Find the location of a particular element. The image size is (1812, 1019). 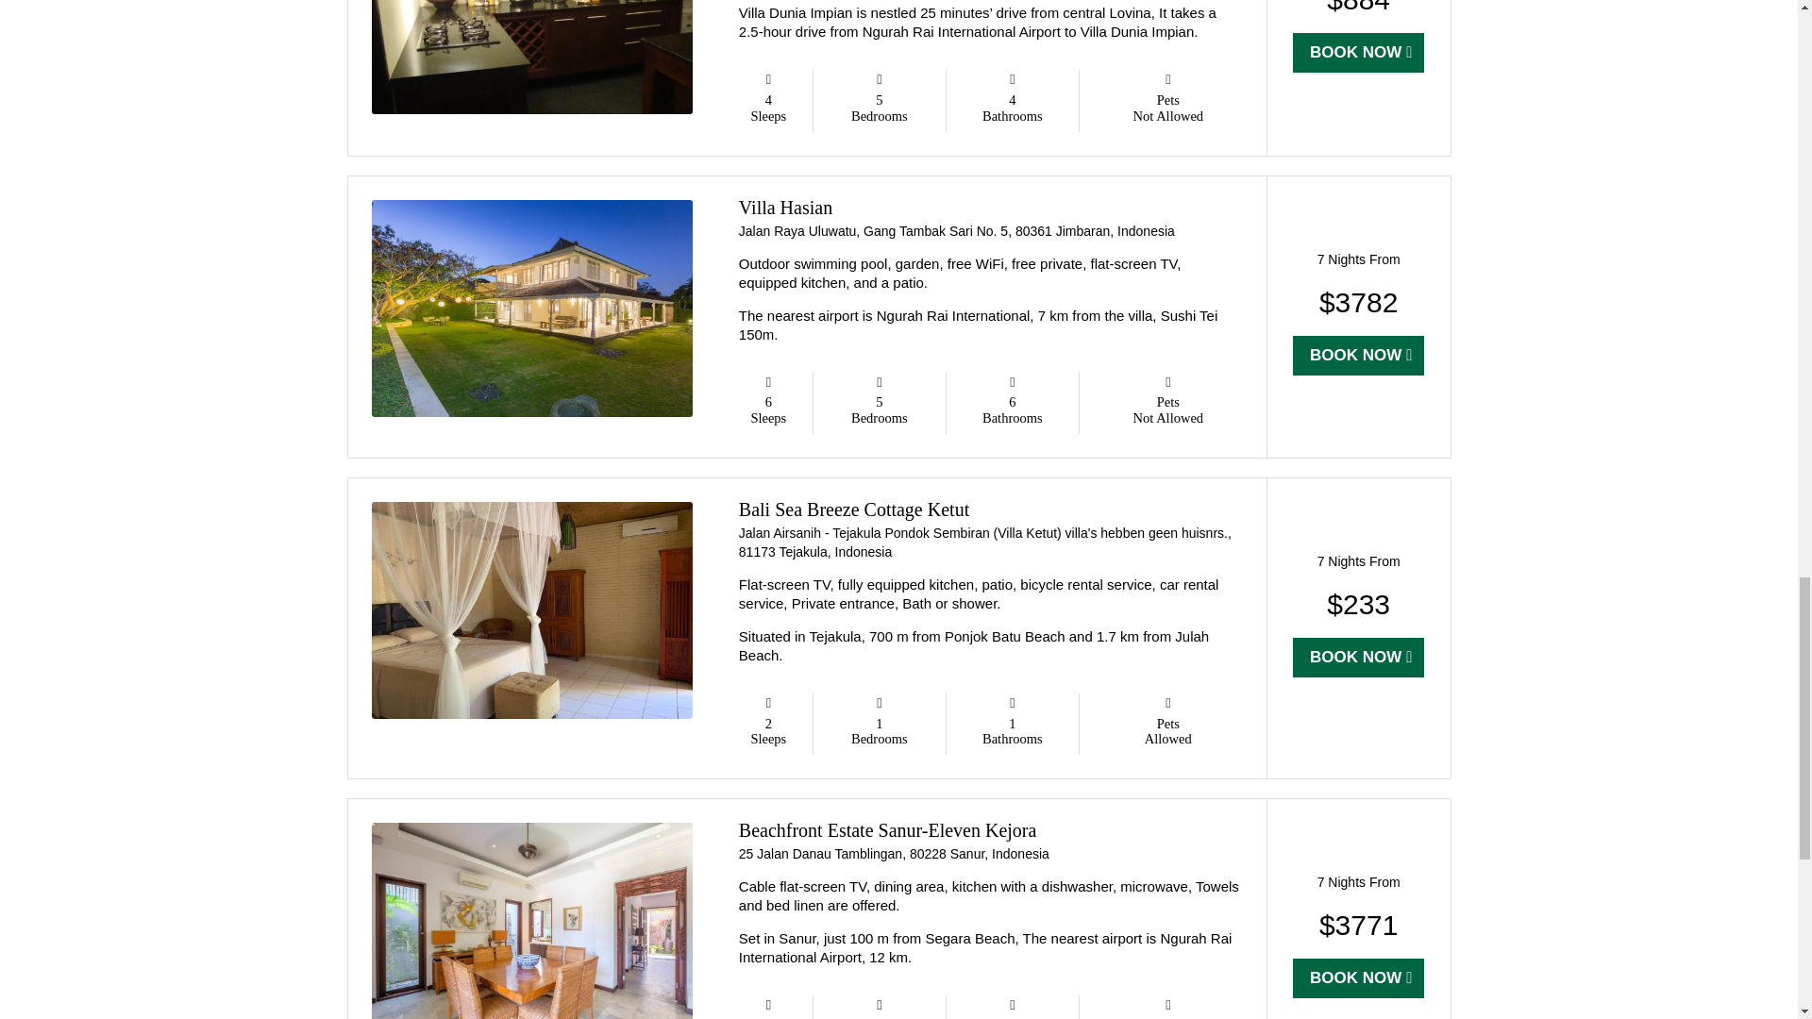

Beachfront Estate Sanur-Eleven Kejora is located at coordinates (887, 830).